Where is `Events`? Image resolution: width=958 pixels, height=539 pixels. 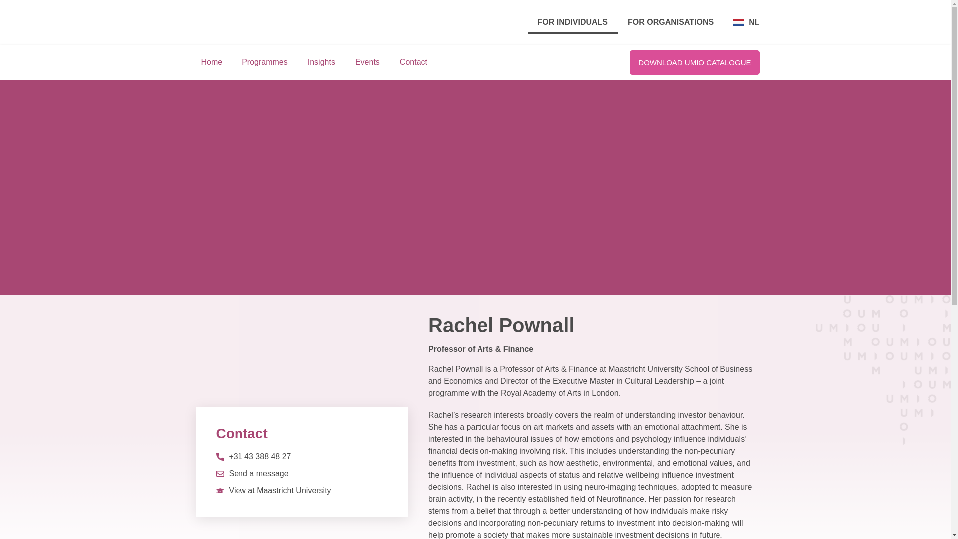
Events is located at coordinates (367, 62).